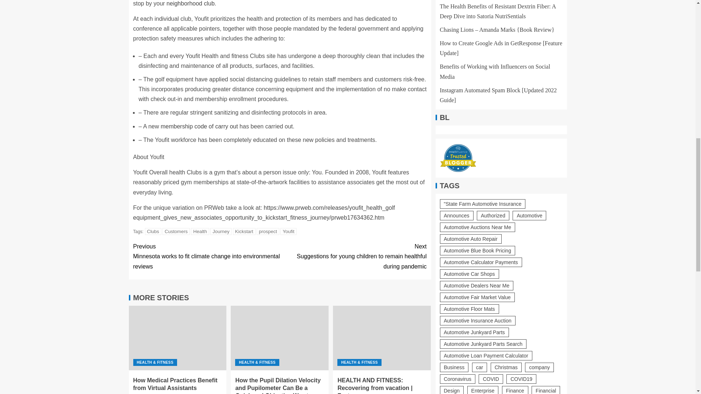  Describe the element at coordinates (244, 231) in the screenshot. I see `Kickstart` at that location.